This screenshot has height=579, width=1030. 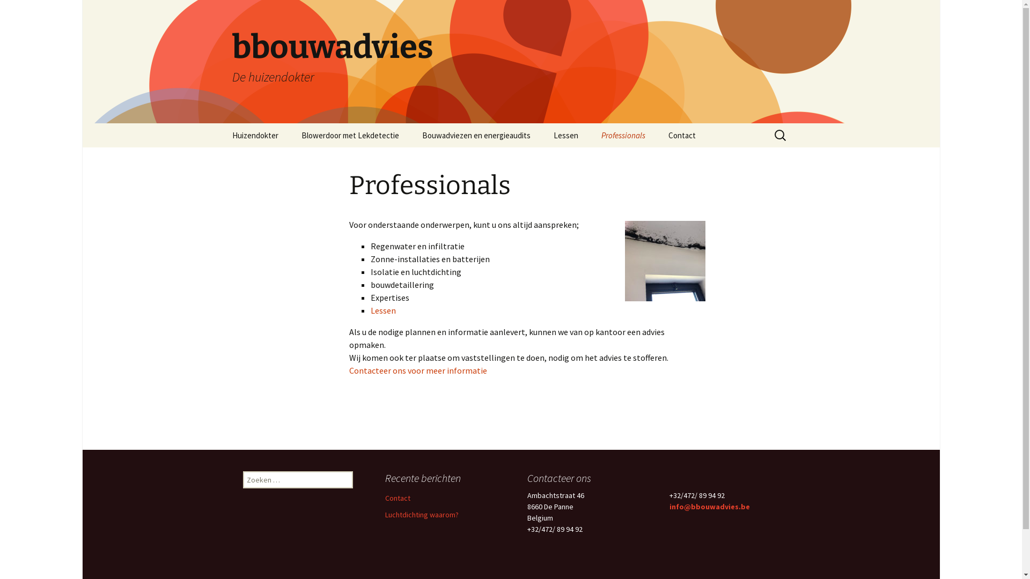 I want to click on Blowerdoor met Lekdetectie, so click(x=350, y=135).